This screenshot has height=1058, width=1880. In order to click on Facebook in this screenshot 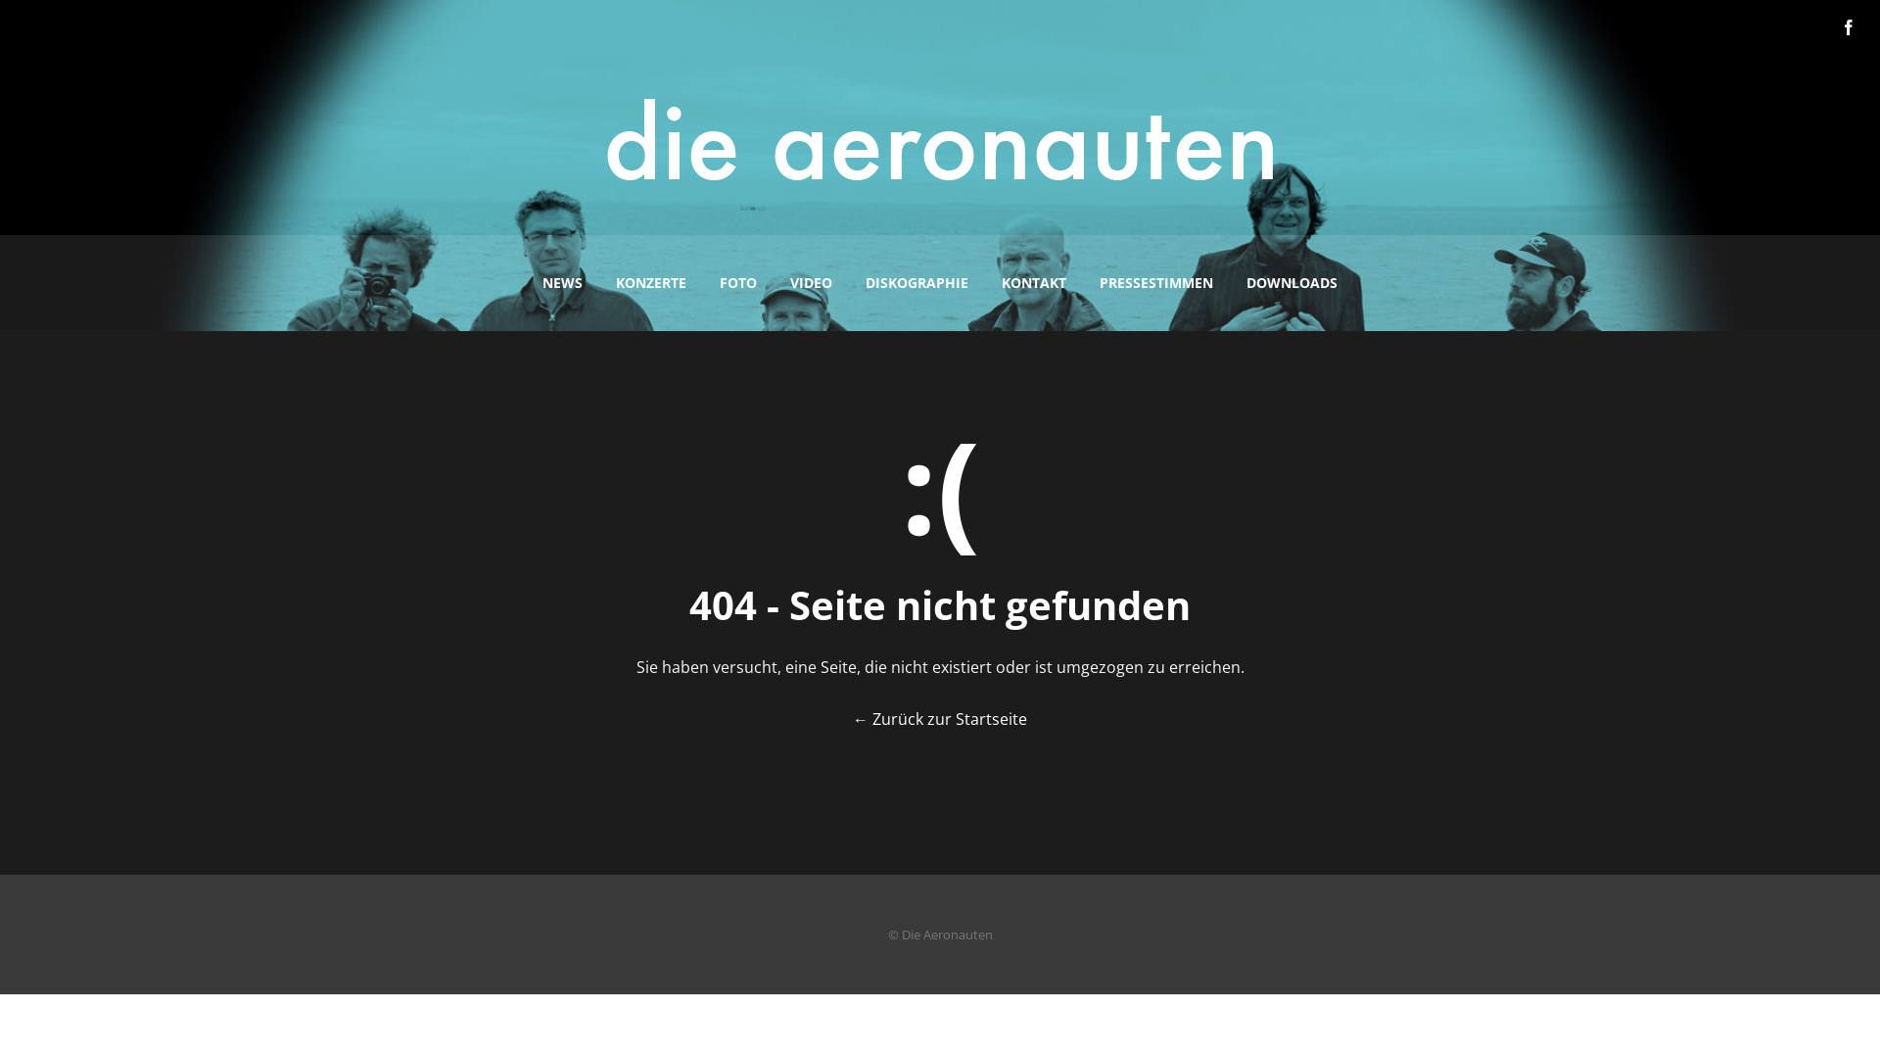, I will do `click(1849, 27)`.